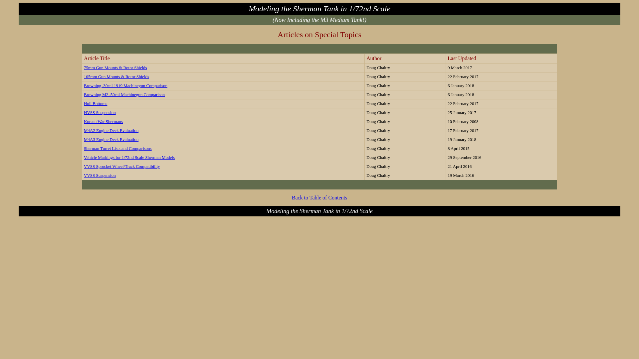 This screenshot has width=639, height=359. Describe the element at coordinates (126, 85) in the screenshot. I see `Browning .30cal 1919 Machinegun Comparison` at that location.